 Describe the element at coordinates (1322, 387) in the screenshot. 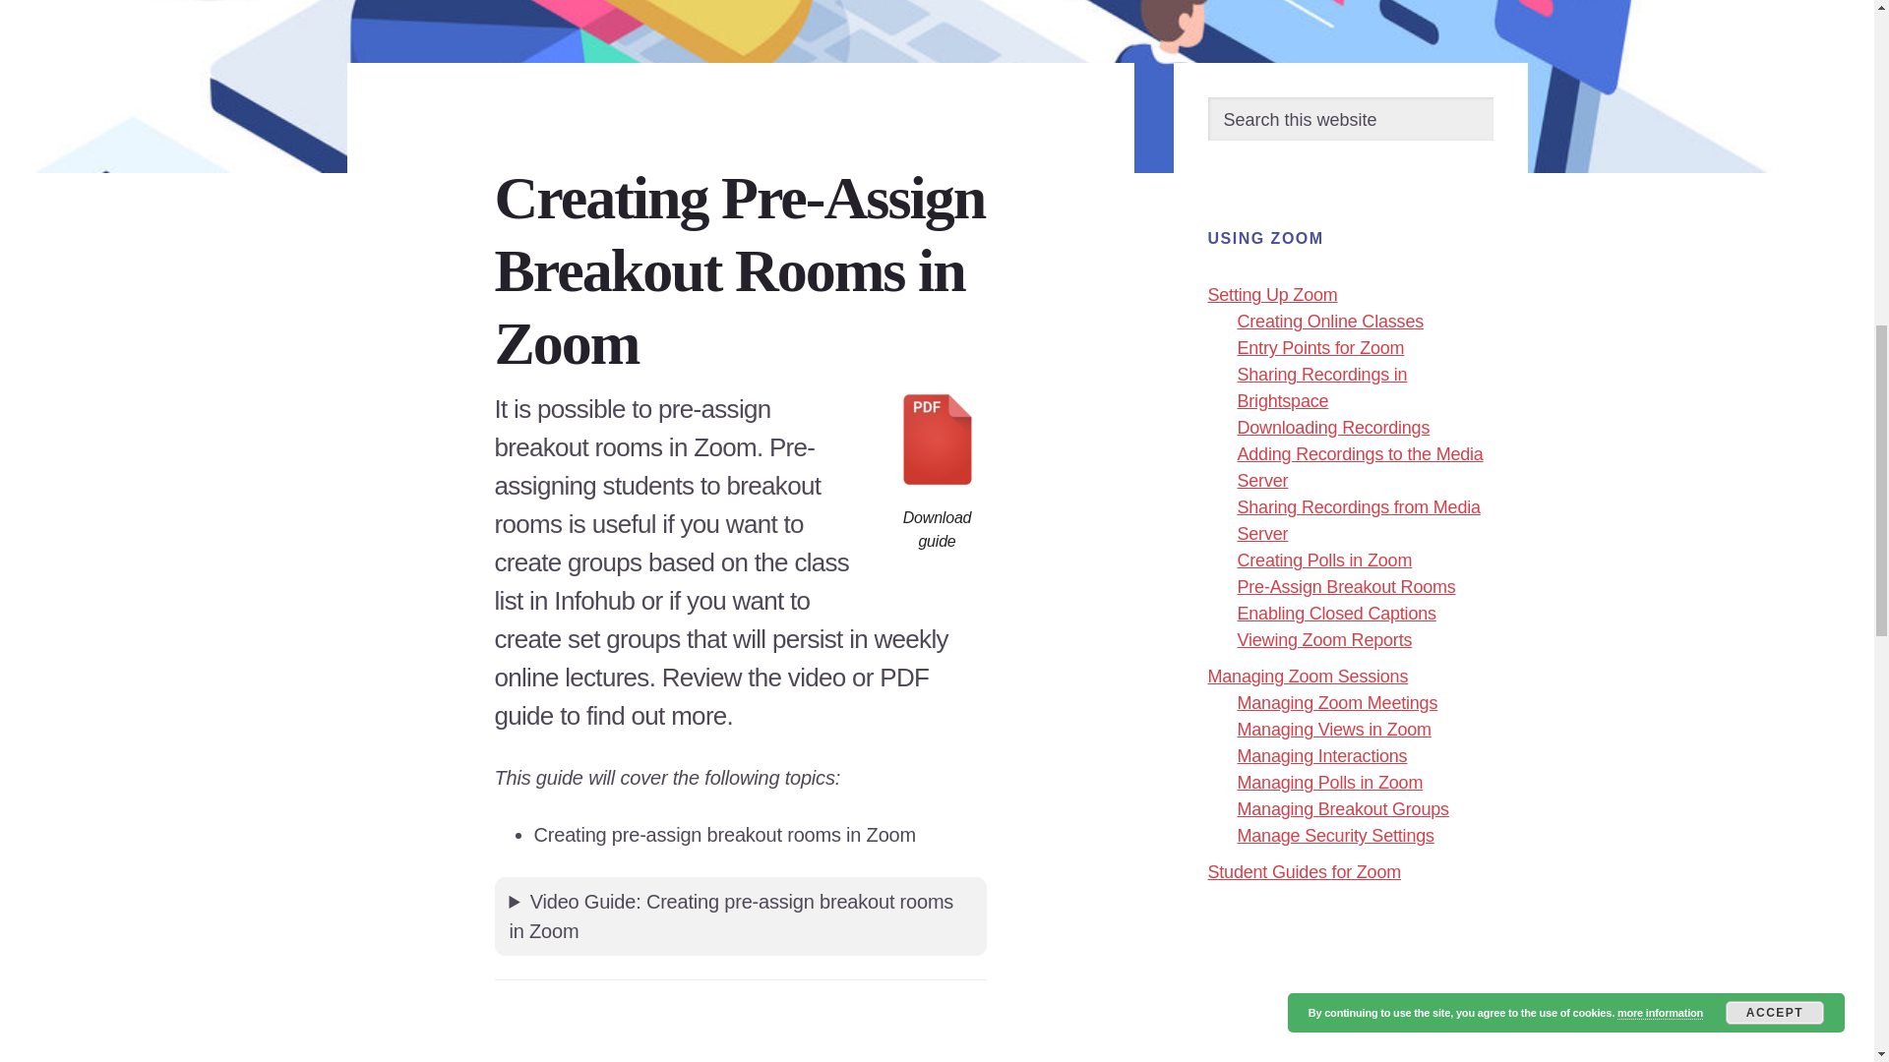

I see `Sharing Recordings in Brightspace` at that location.